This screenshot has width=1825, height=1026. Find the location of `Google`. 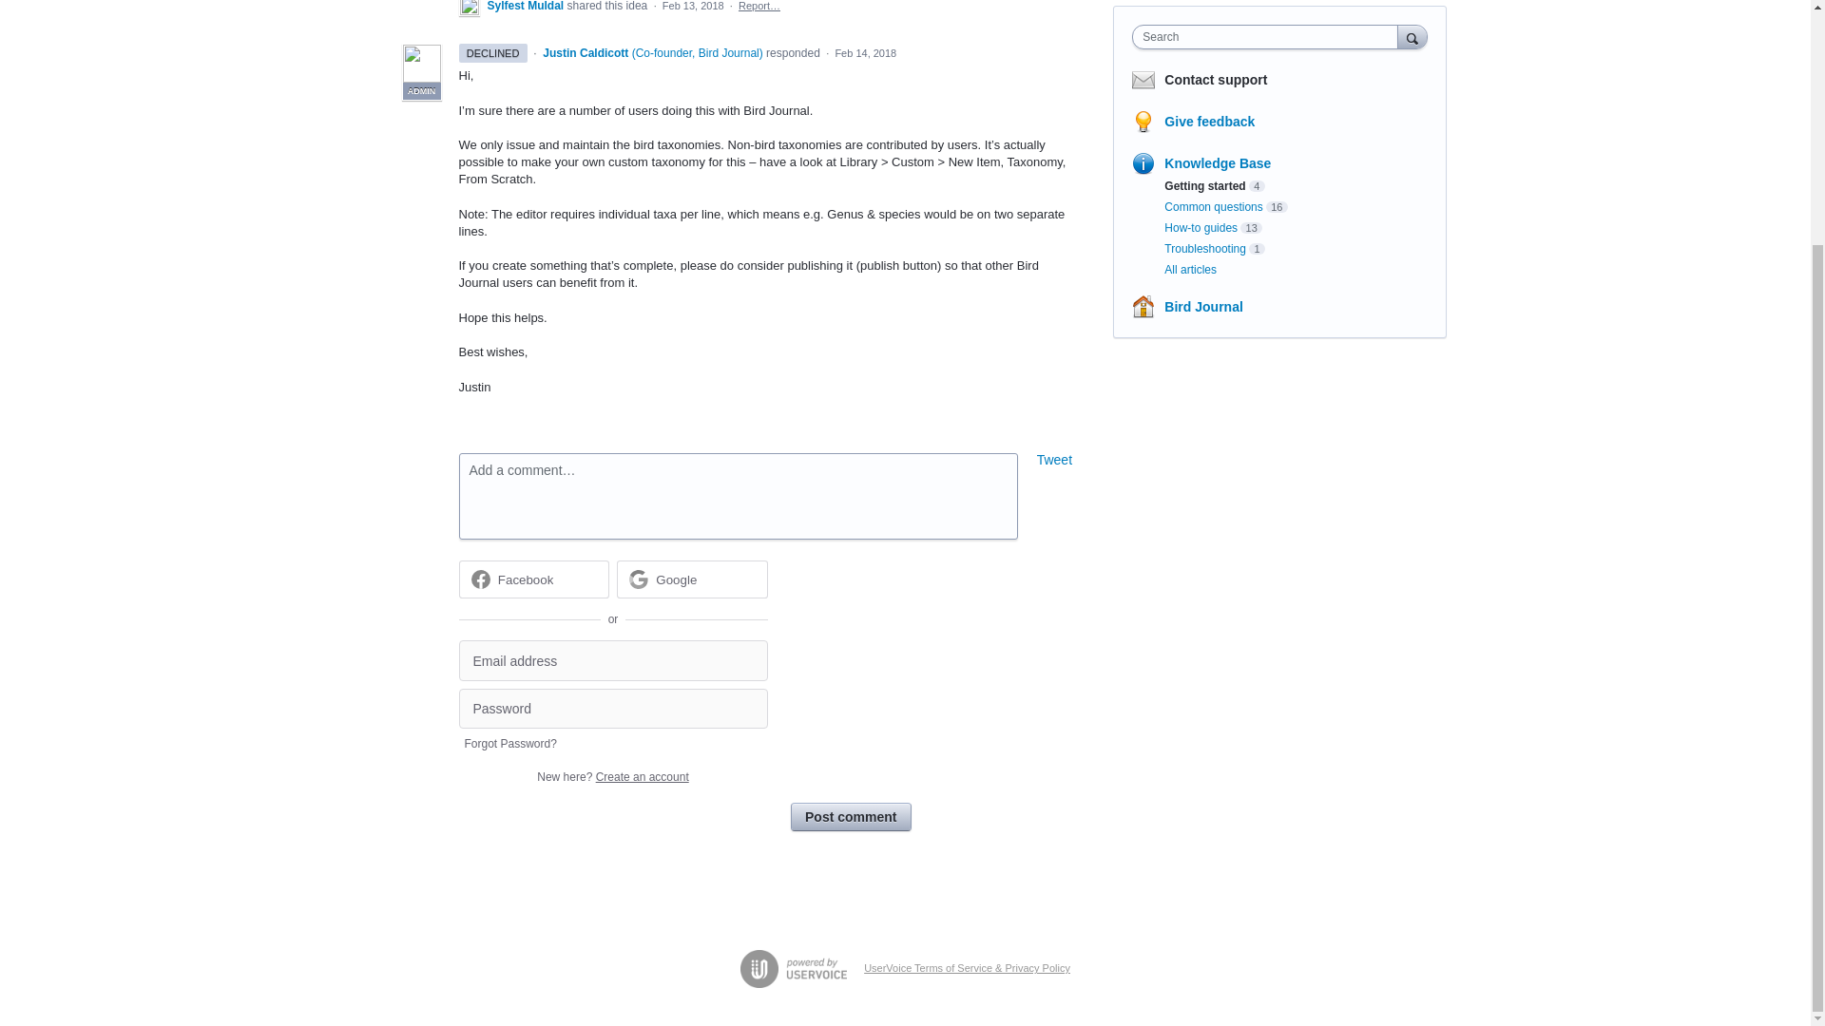

Google is located at coordinates (692, 579).